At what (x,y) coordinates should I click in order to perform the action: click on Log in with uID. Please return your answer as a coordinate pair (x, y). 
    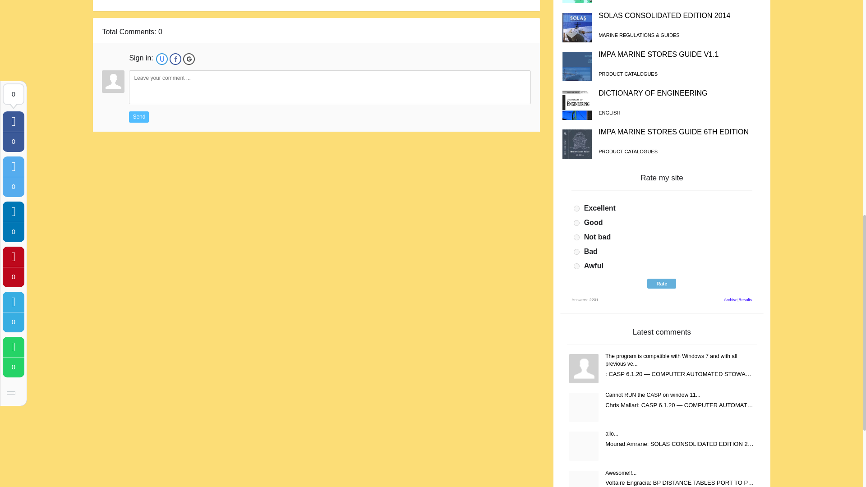
    Looking at the image, I should click on (161, 59).